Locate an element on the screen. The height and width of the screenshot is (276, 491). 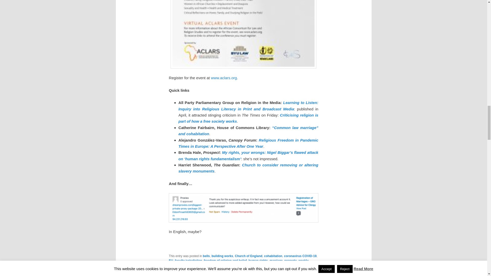
Church to consider removing or altering slavery monuments is located at coordinates (248, 168).